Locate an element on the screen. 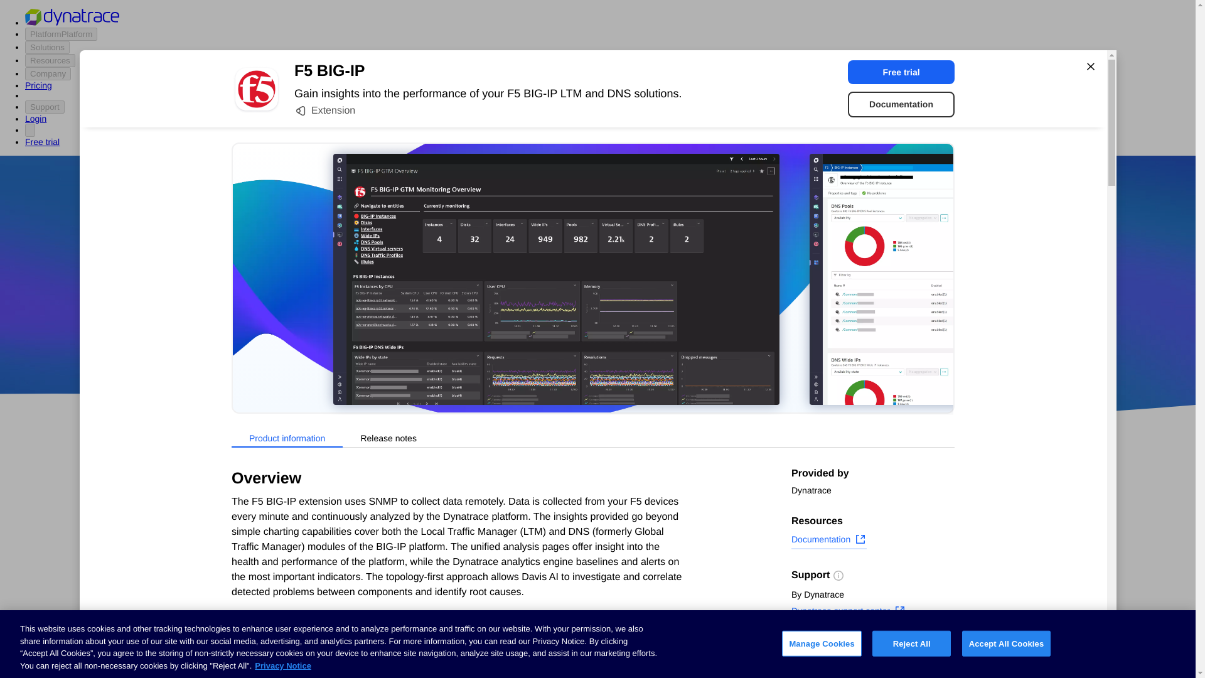 The width and height of the screenshot is (1205, 678). AWS is located at coordinates (527, 347).